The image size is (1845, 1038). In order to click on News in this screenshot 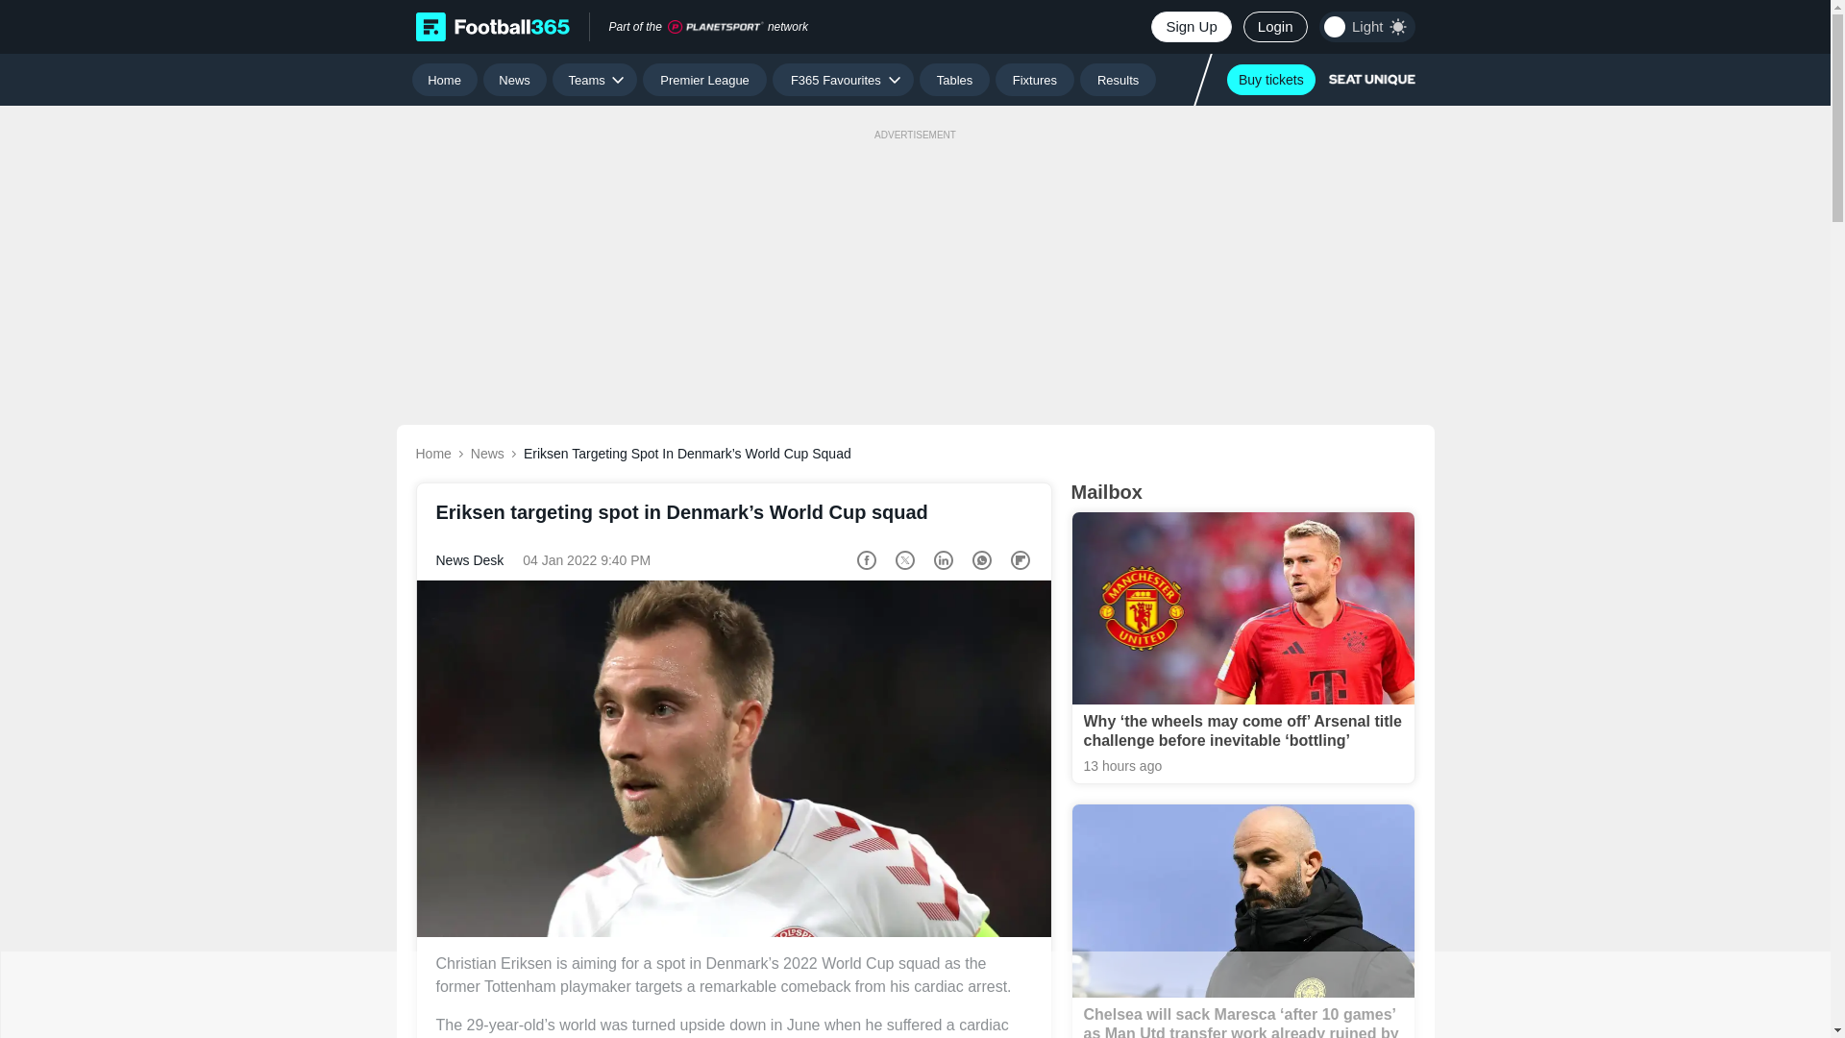, I will do `click(515, 79)`.